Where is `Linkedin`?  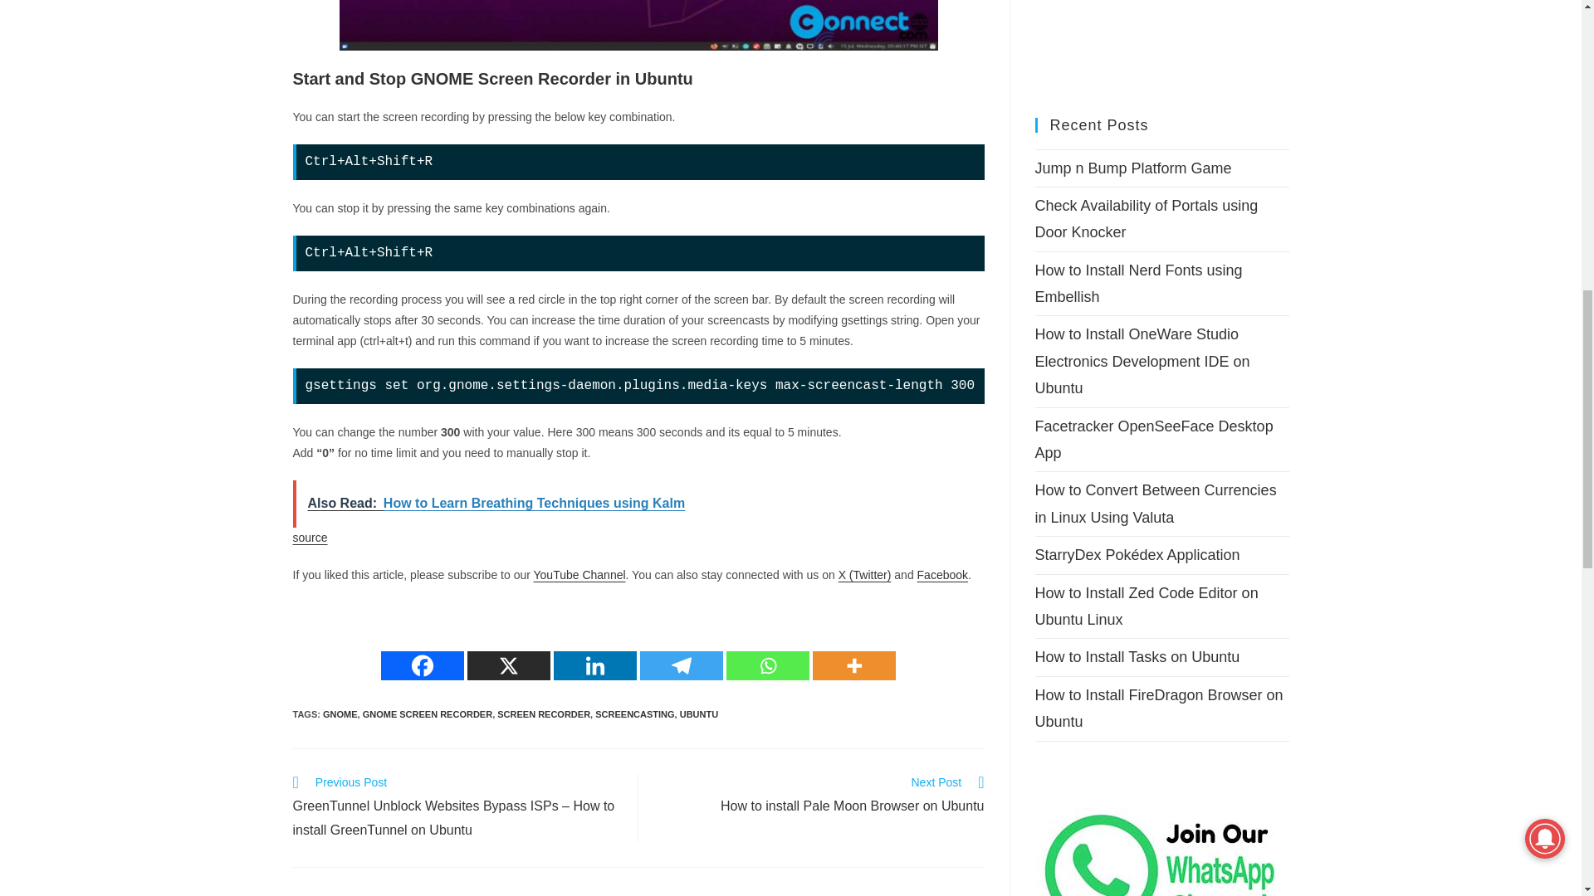
Linkedin is located at coordinates (594, 665).